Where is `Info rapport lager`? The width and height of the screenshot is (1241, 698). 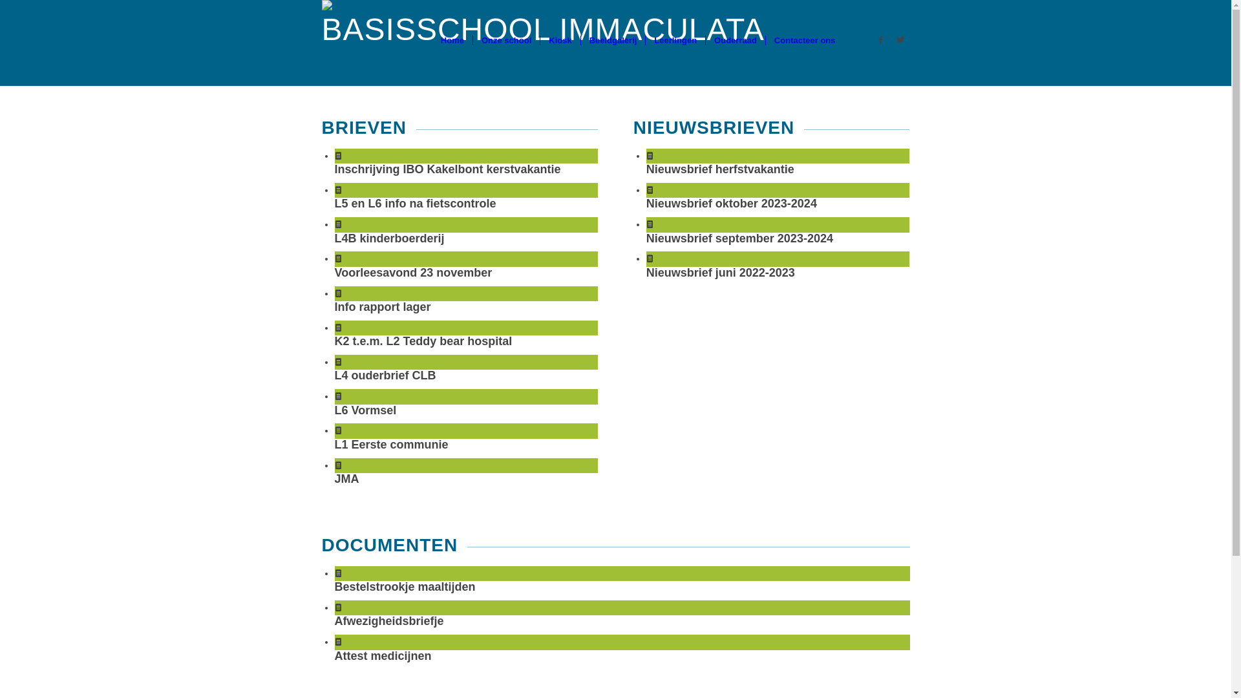
Info rapport lager is located at coordinates (383, 307).